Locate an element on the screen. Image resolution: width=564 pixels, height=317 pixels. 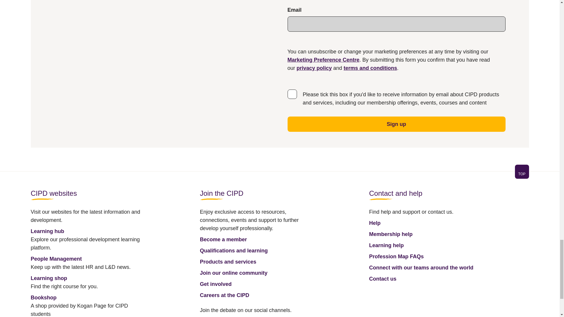
TOP is located at coordinates (522, 174).